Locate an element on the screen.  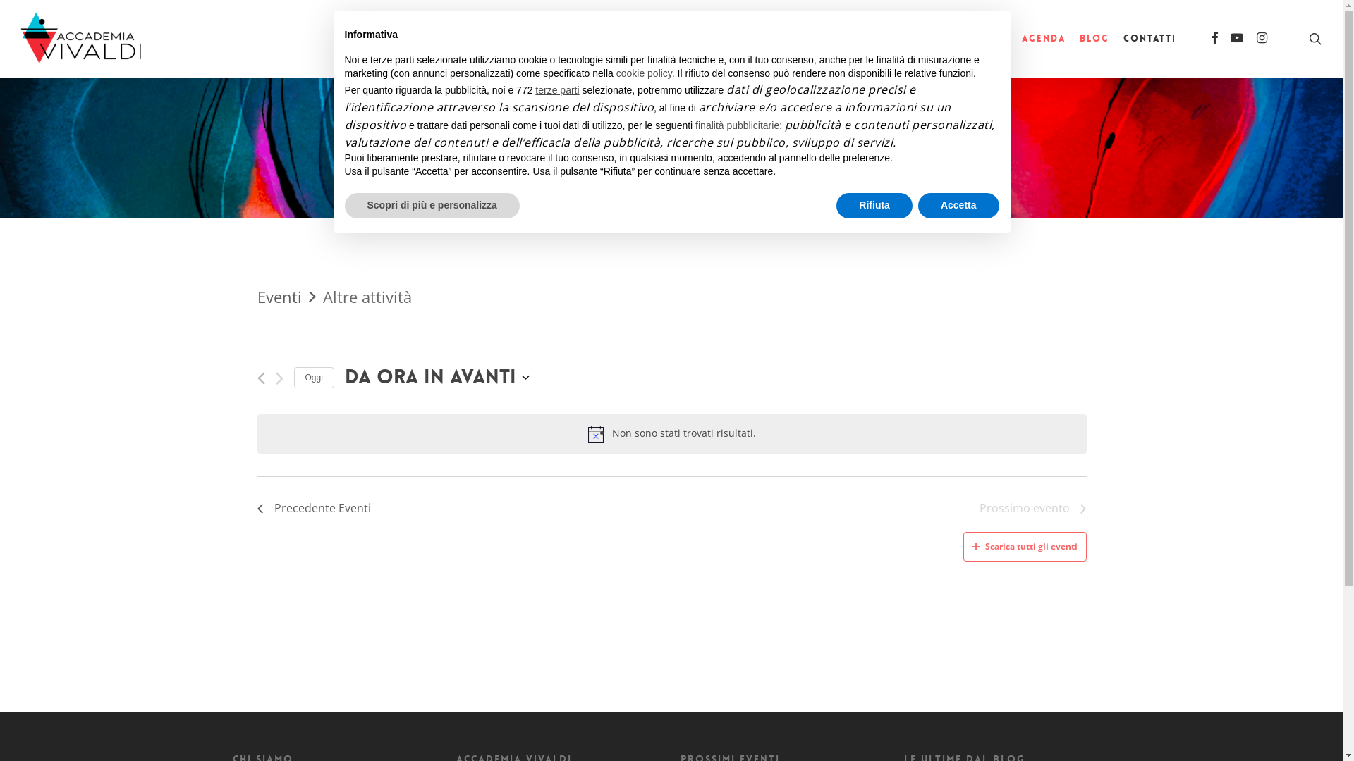
Prossimo Eventi is located at coordinates (279, 378).